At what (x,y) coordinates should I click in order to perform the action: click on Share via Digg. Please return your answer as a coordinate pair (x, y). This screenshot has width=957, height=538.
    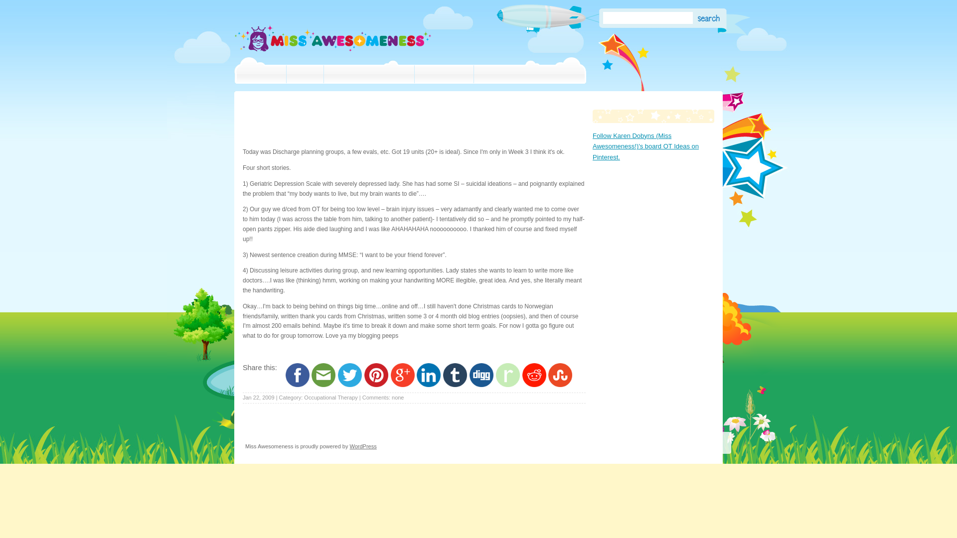
    Looking at the image, I should click on (481, 385).